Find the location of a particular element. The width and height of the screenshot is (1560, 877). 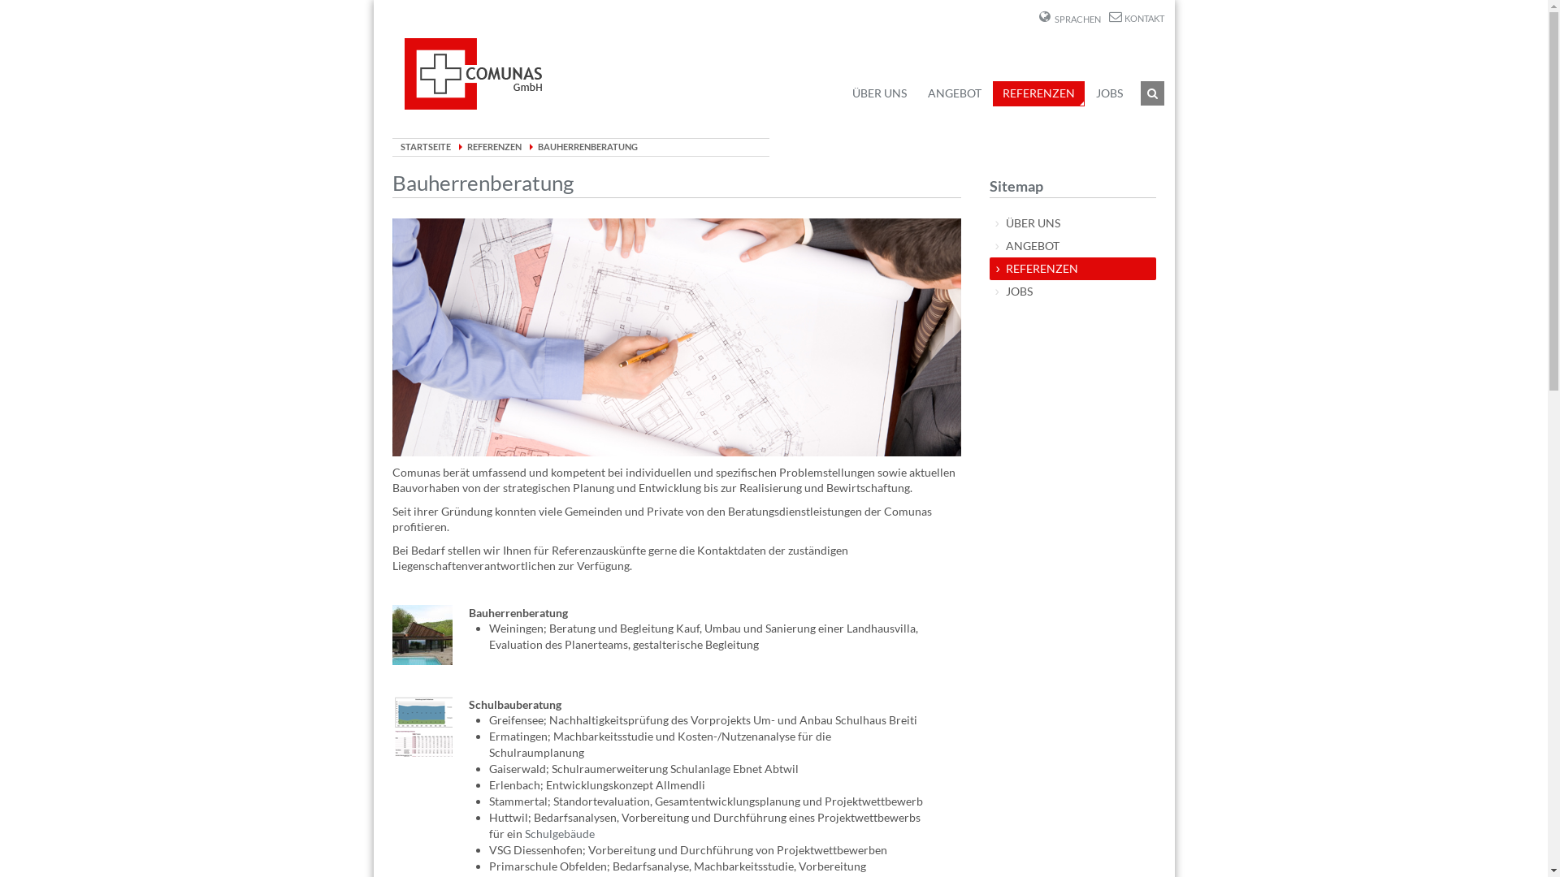

Comunas Home is located at coordinates (473, 74).